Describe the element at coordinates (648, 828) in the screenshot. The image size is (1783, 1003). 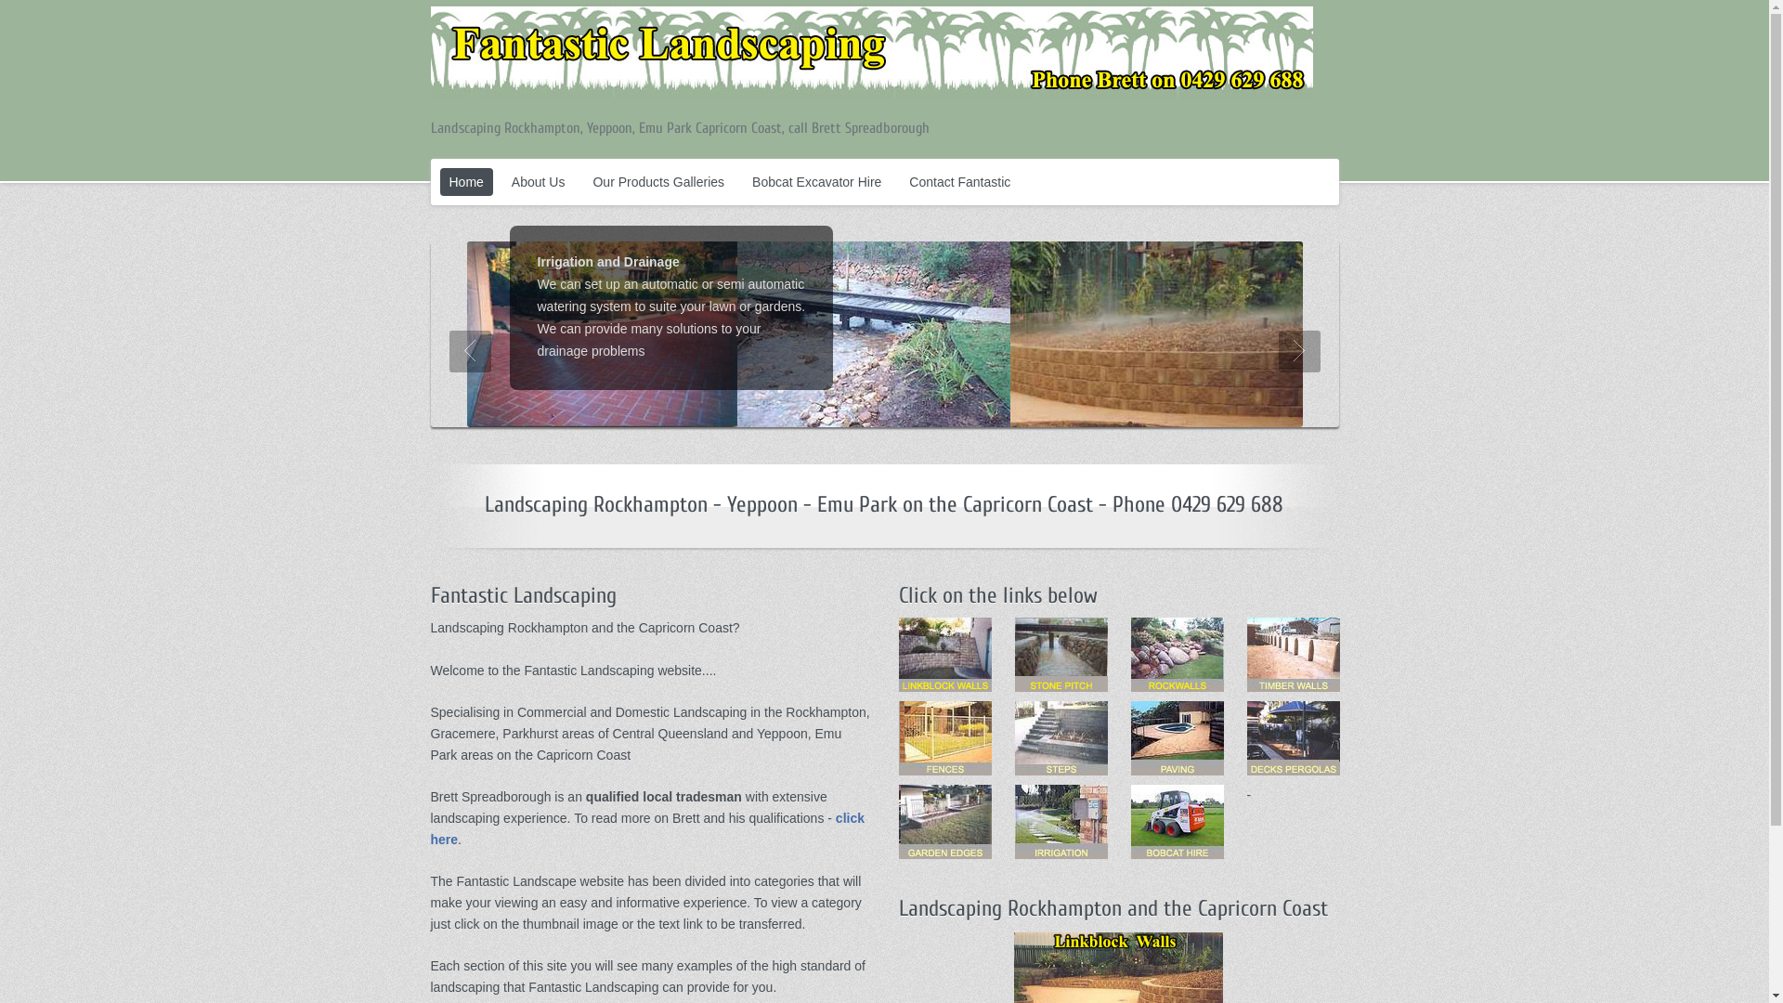
I see `click here` at that location.